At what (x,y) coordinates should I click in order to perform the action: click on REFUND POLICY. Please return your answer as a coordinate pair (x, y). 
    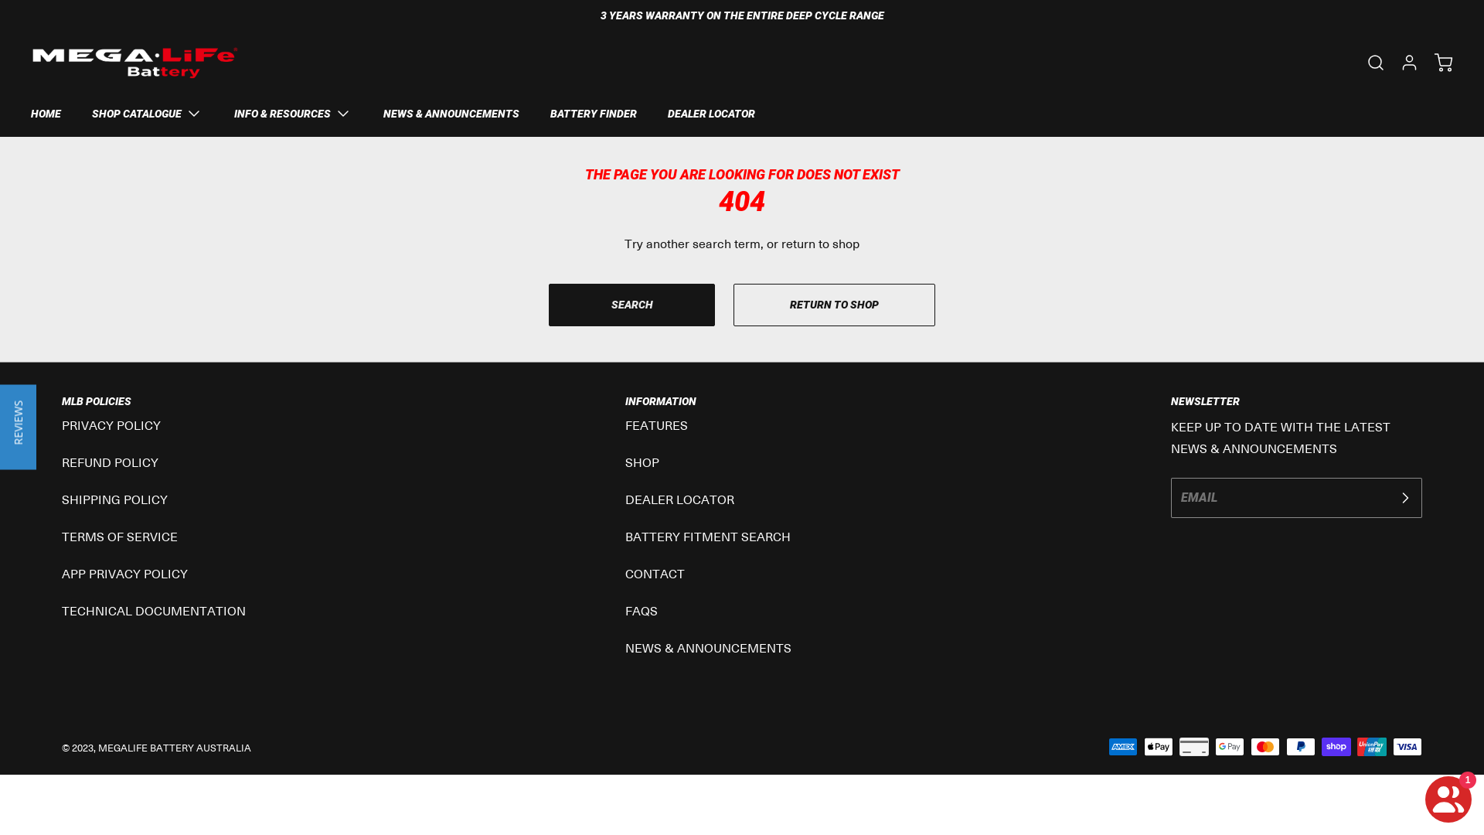
    Looking at the image, I should click on (110, 462).